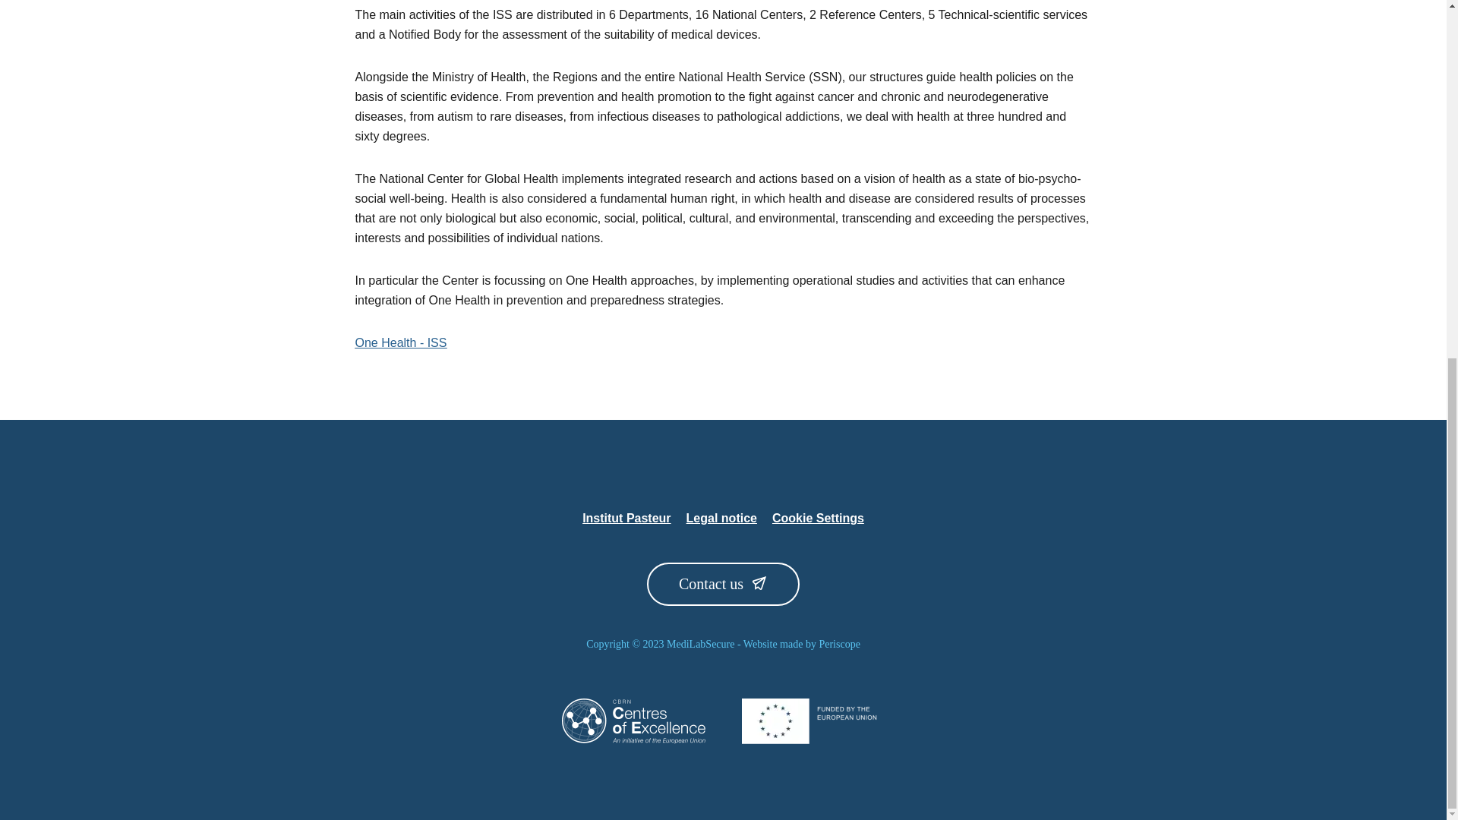 Image resolution: width=1458 pixels, height=820 pixels. Describe the element at coordinates (401, 342) in the screenshot. I see `One Health - ISS` at that location.